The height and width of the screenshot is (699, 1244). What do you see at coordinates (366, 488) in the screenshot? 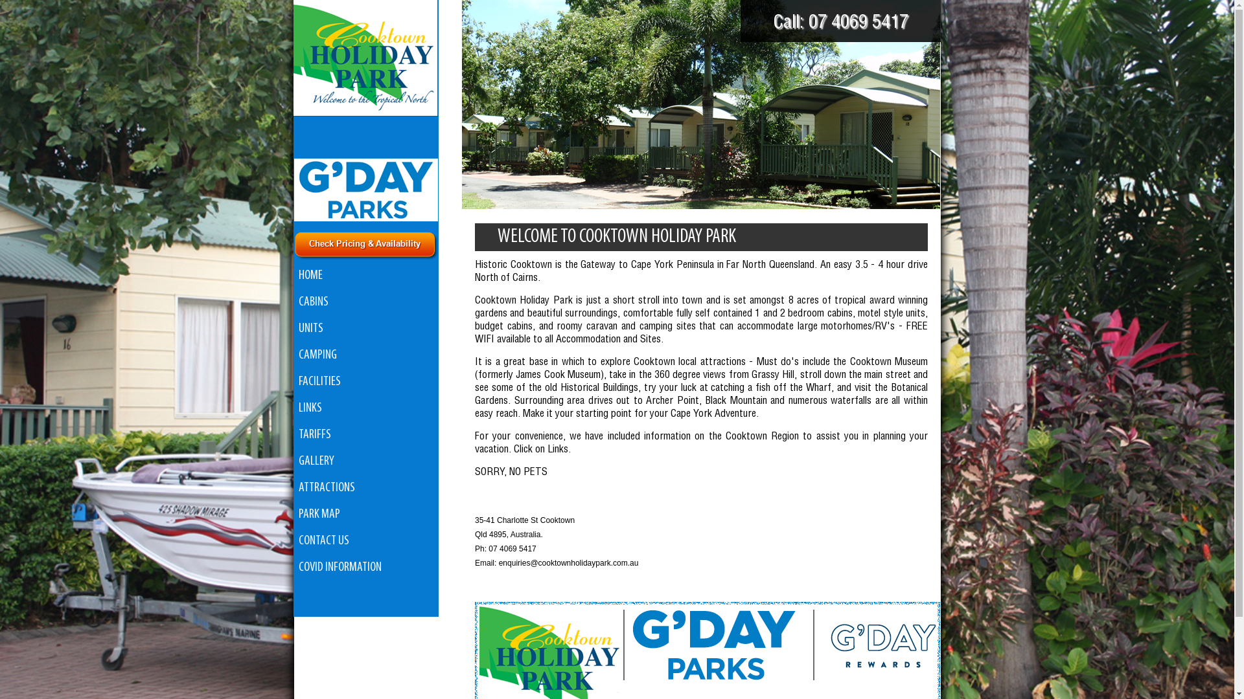
I see `ATTRACTIONS` at bounding box center [366, 488].